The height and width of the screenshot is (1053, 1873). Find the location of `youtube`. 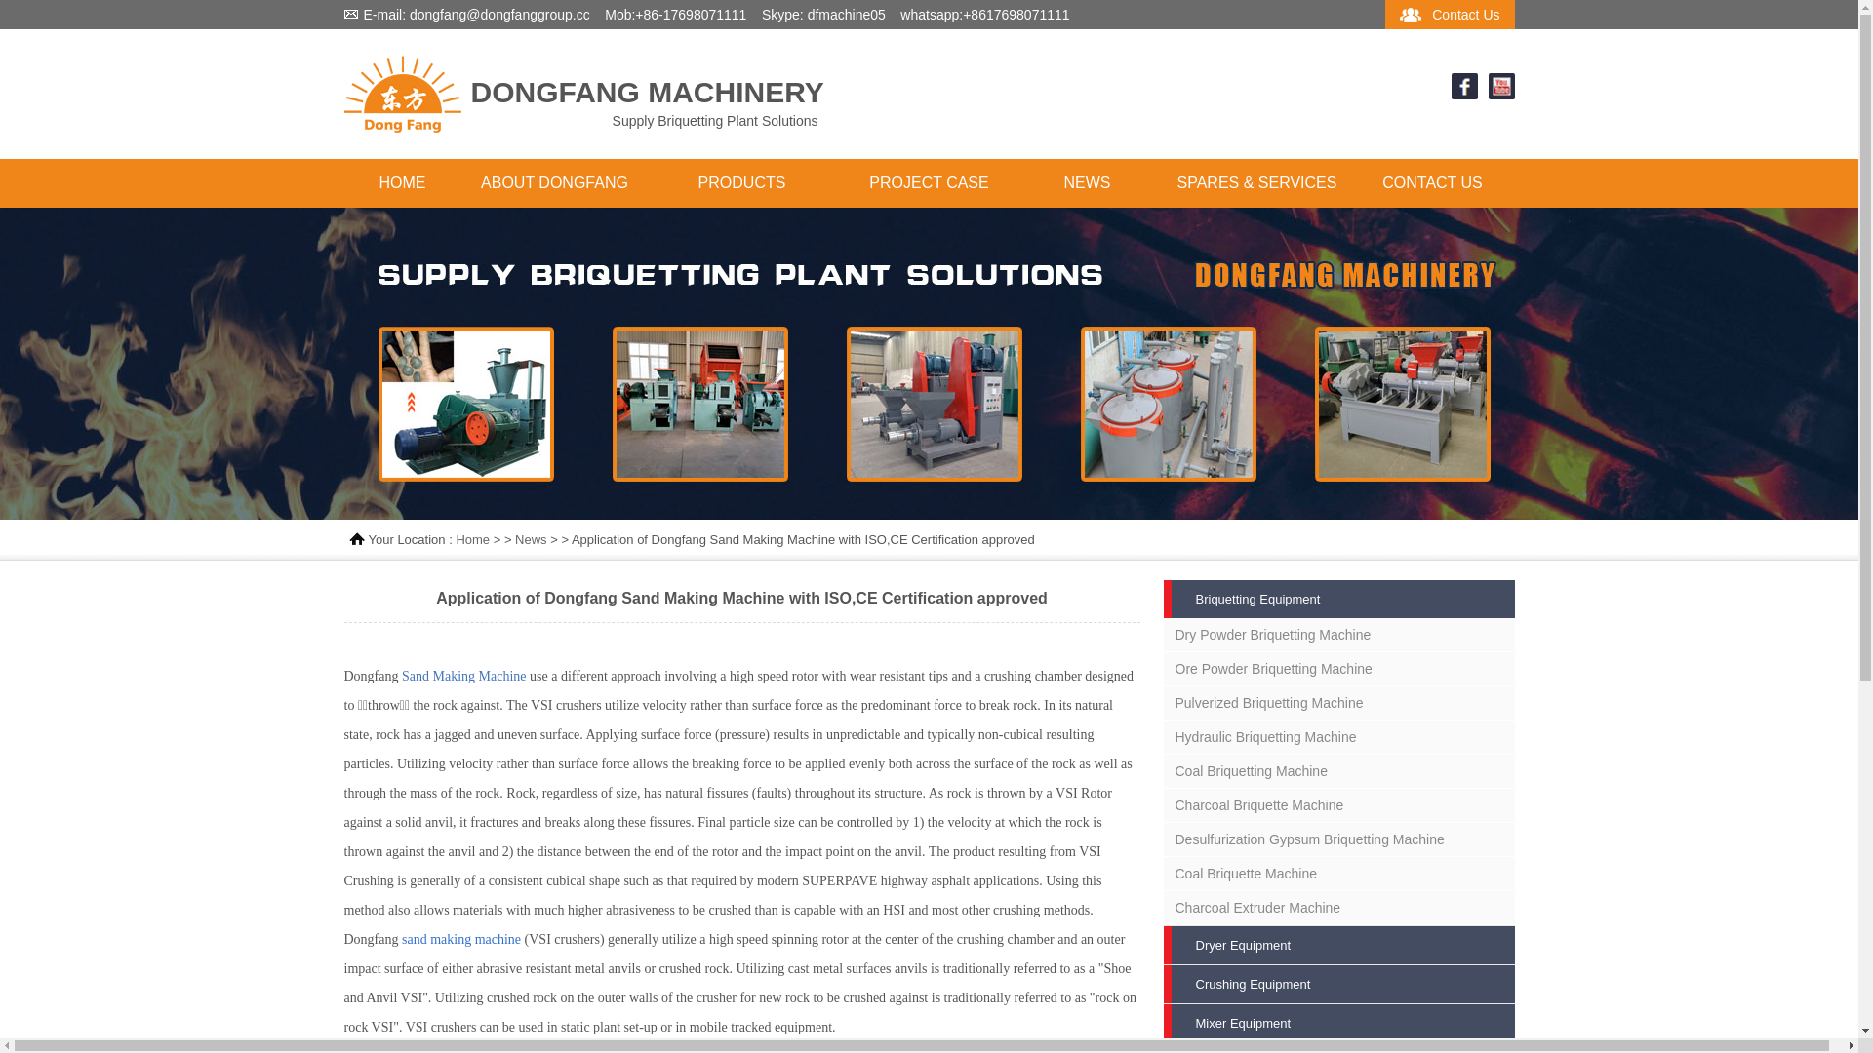

youtube is located at coordinates (1502, 95).